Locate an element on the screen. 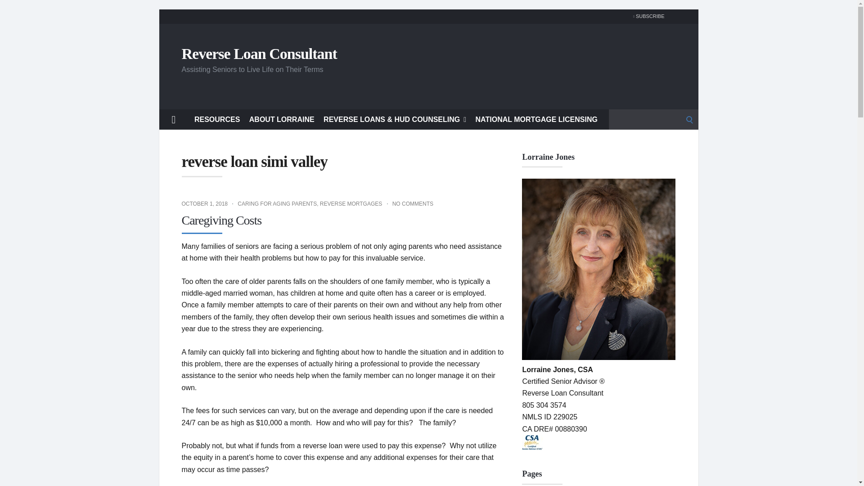  Caregiving Costs is located at coordinates (221, 220).